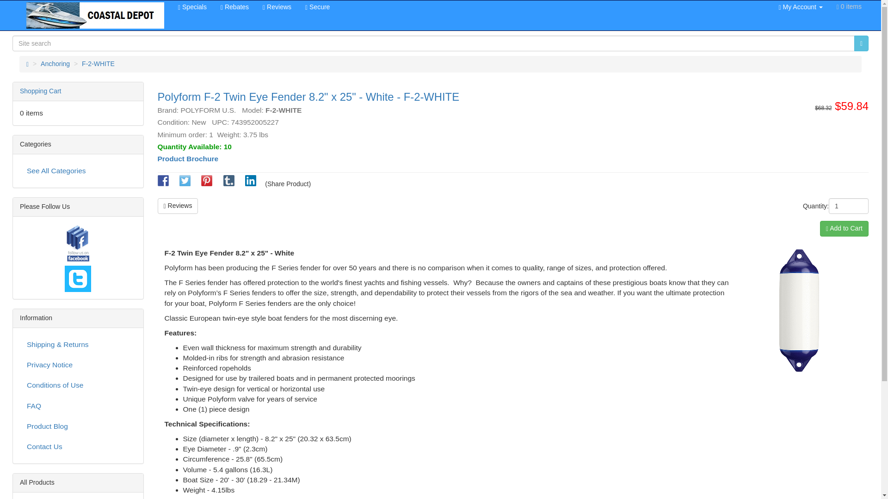  Describe the element at coordinates (27, 63) in the screenshot. I see `Home` at that location.